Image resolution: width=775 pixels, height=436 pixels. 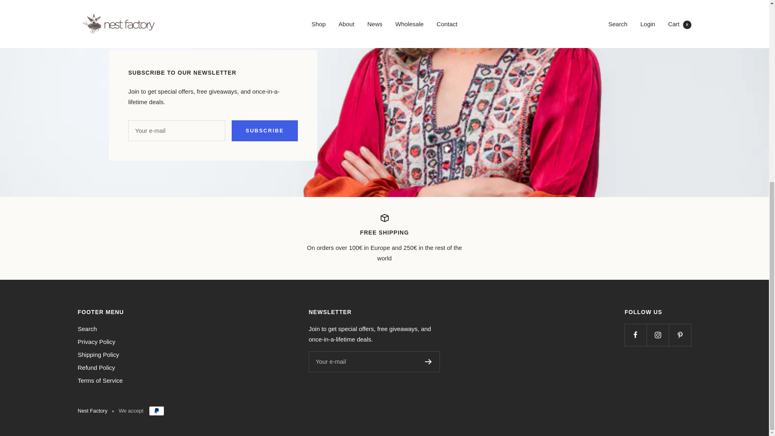 I want to click on Register, so click(x=428, y=361).